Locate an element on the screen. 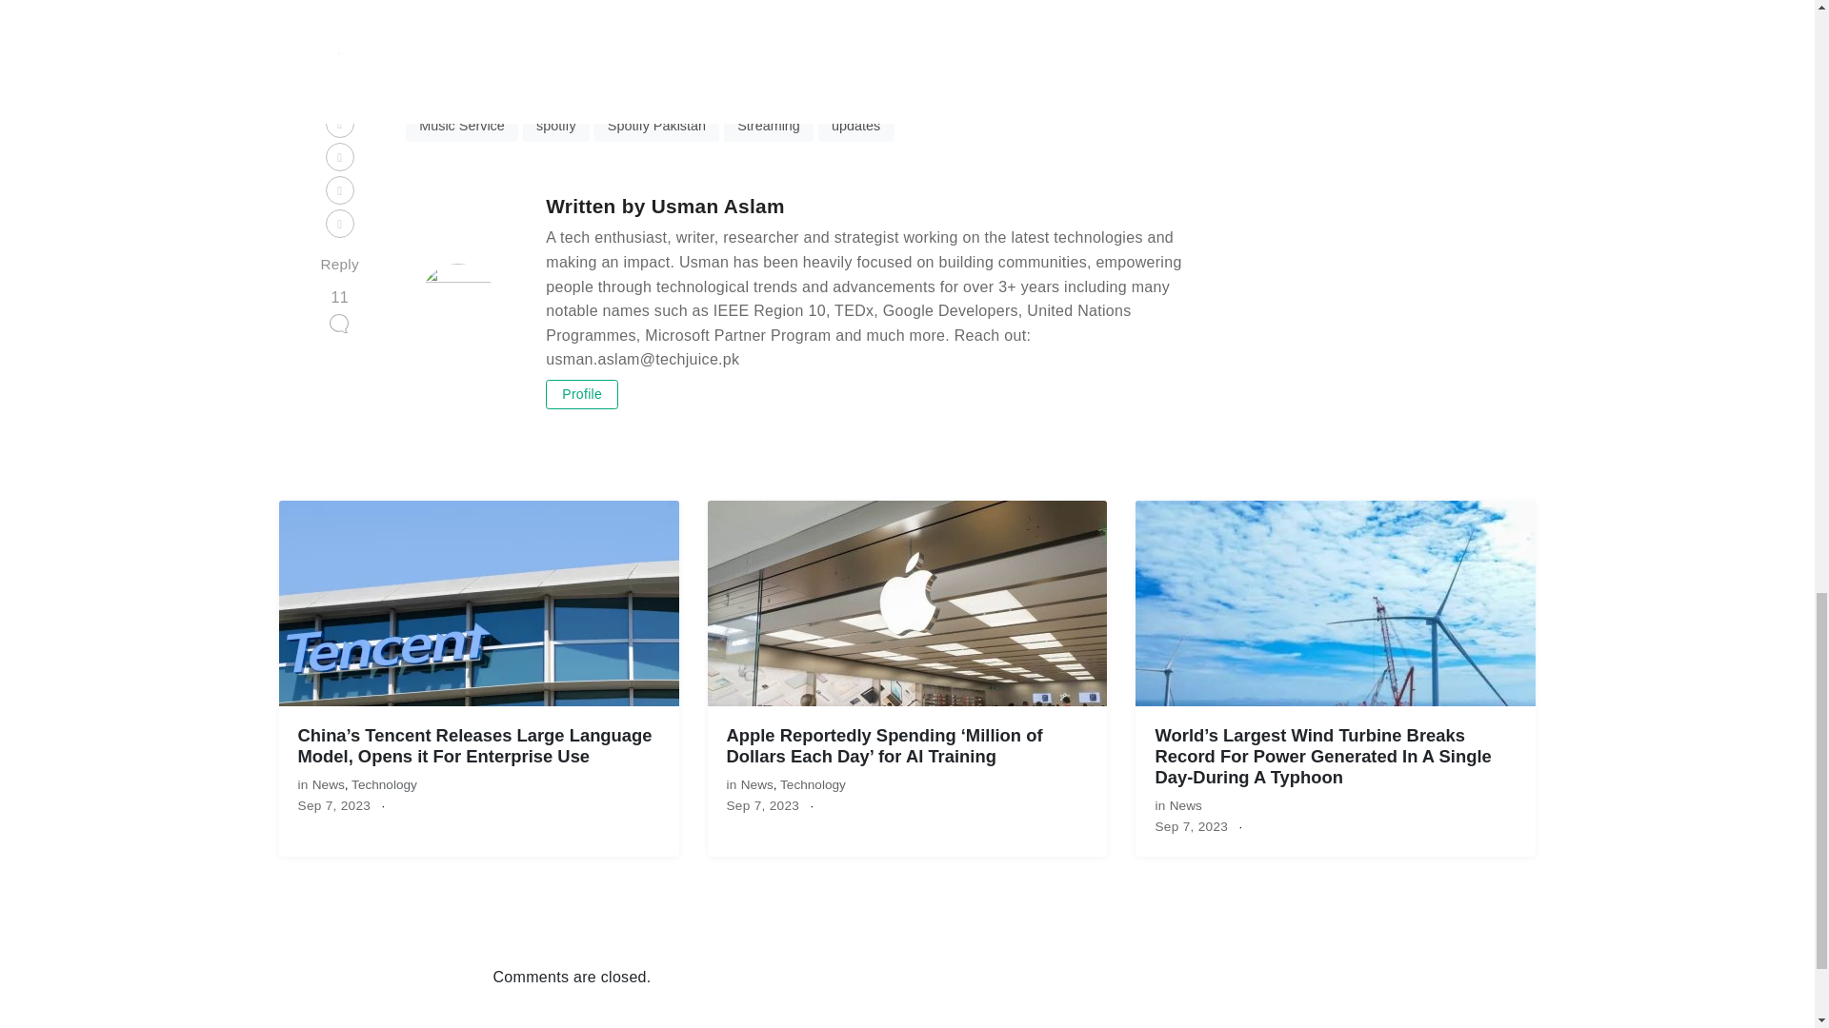 This screenshot has height=1028, width=1829. Share on Gmail is located at coordinates (815, 73).